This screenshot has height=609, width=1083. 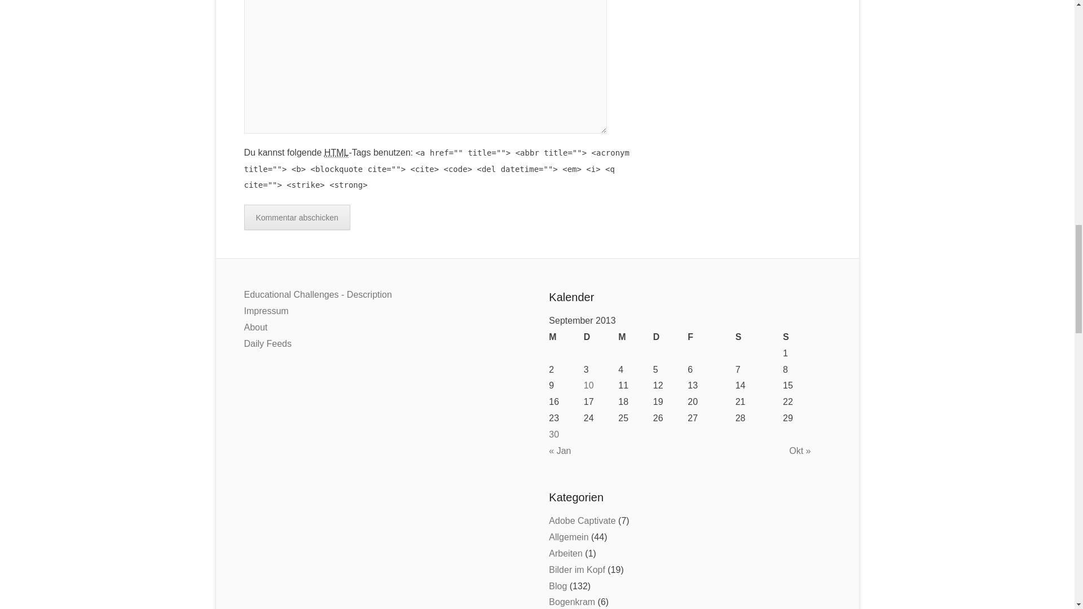 I want to click on Mittwoch, so click(x=635, y=337).